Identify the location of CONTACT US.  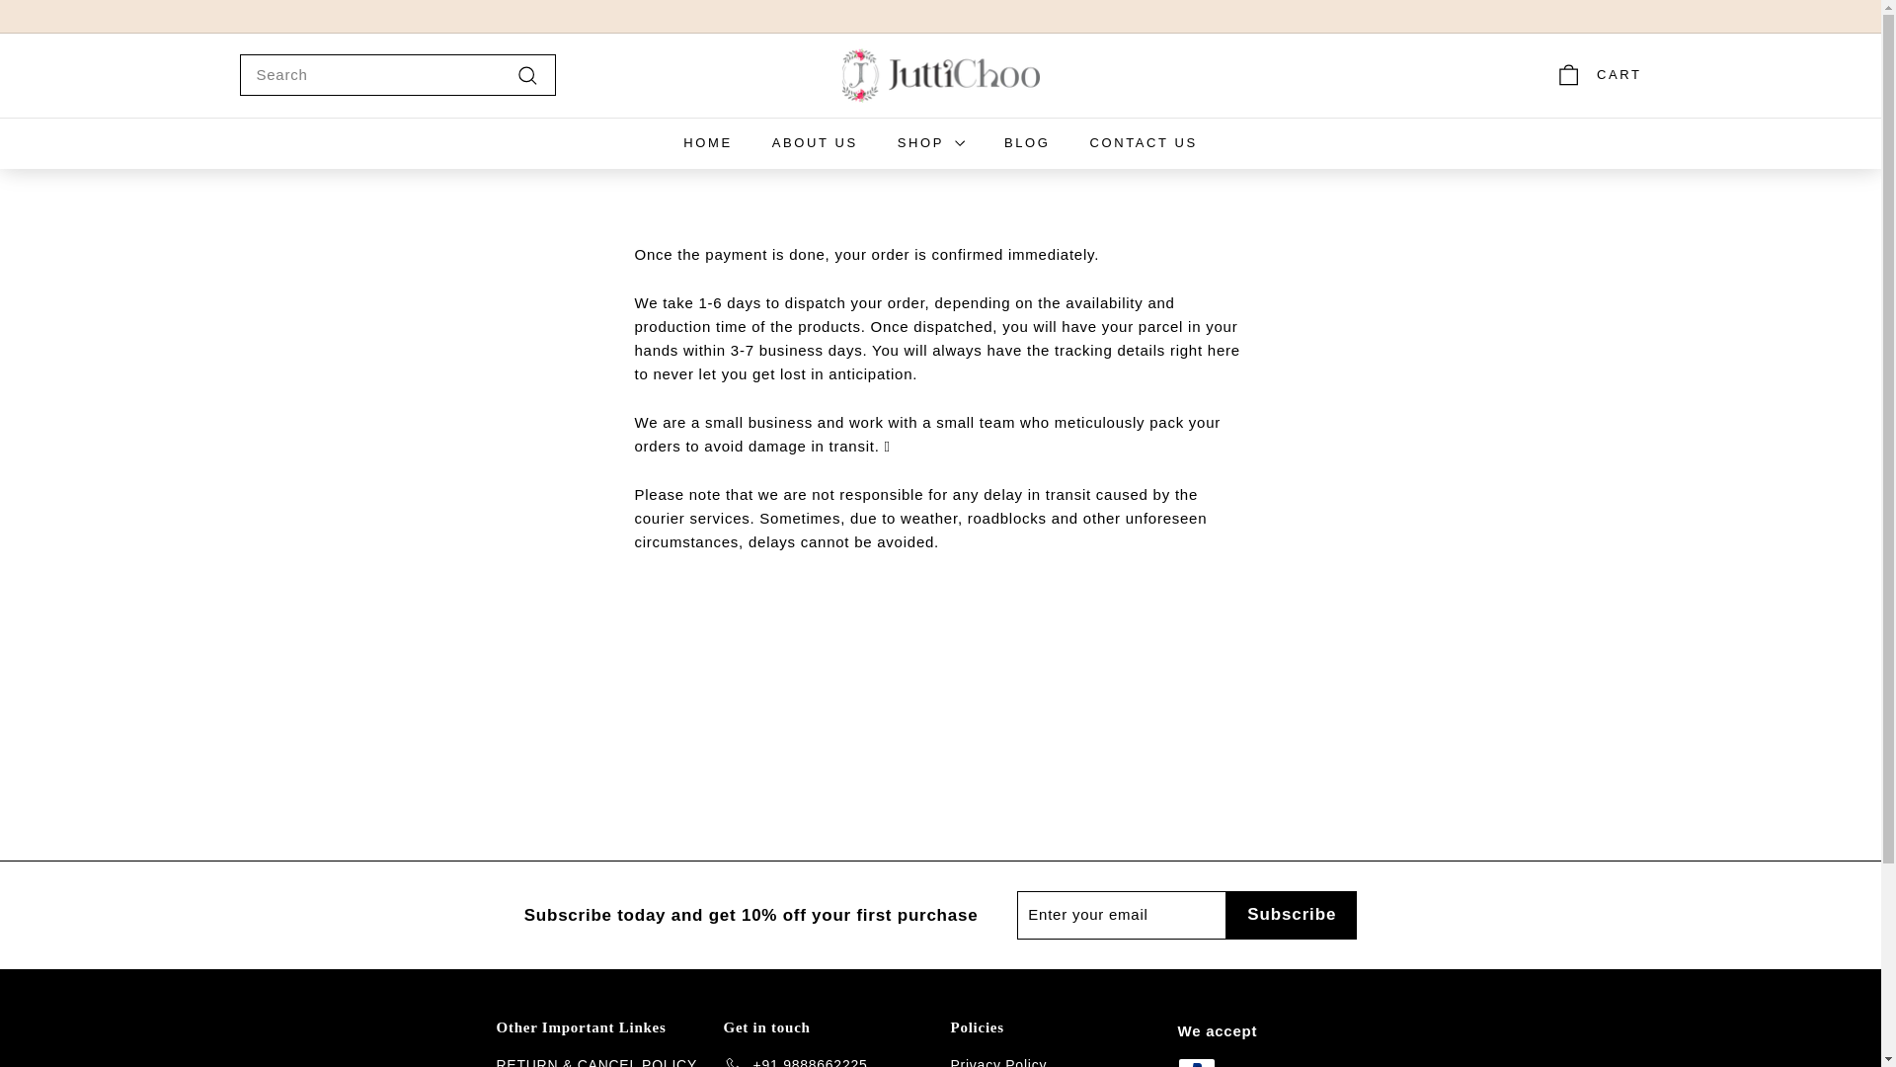
(1143, 142).